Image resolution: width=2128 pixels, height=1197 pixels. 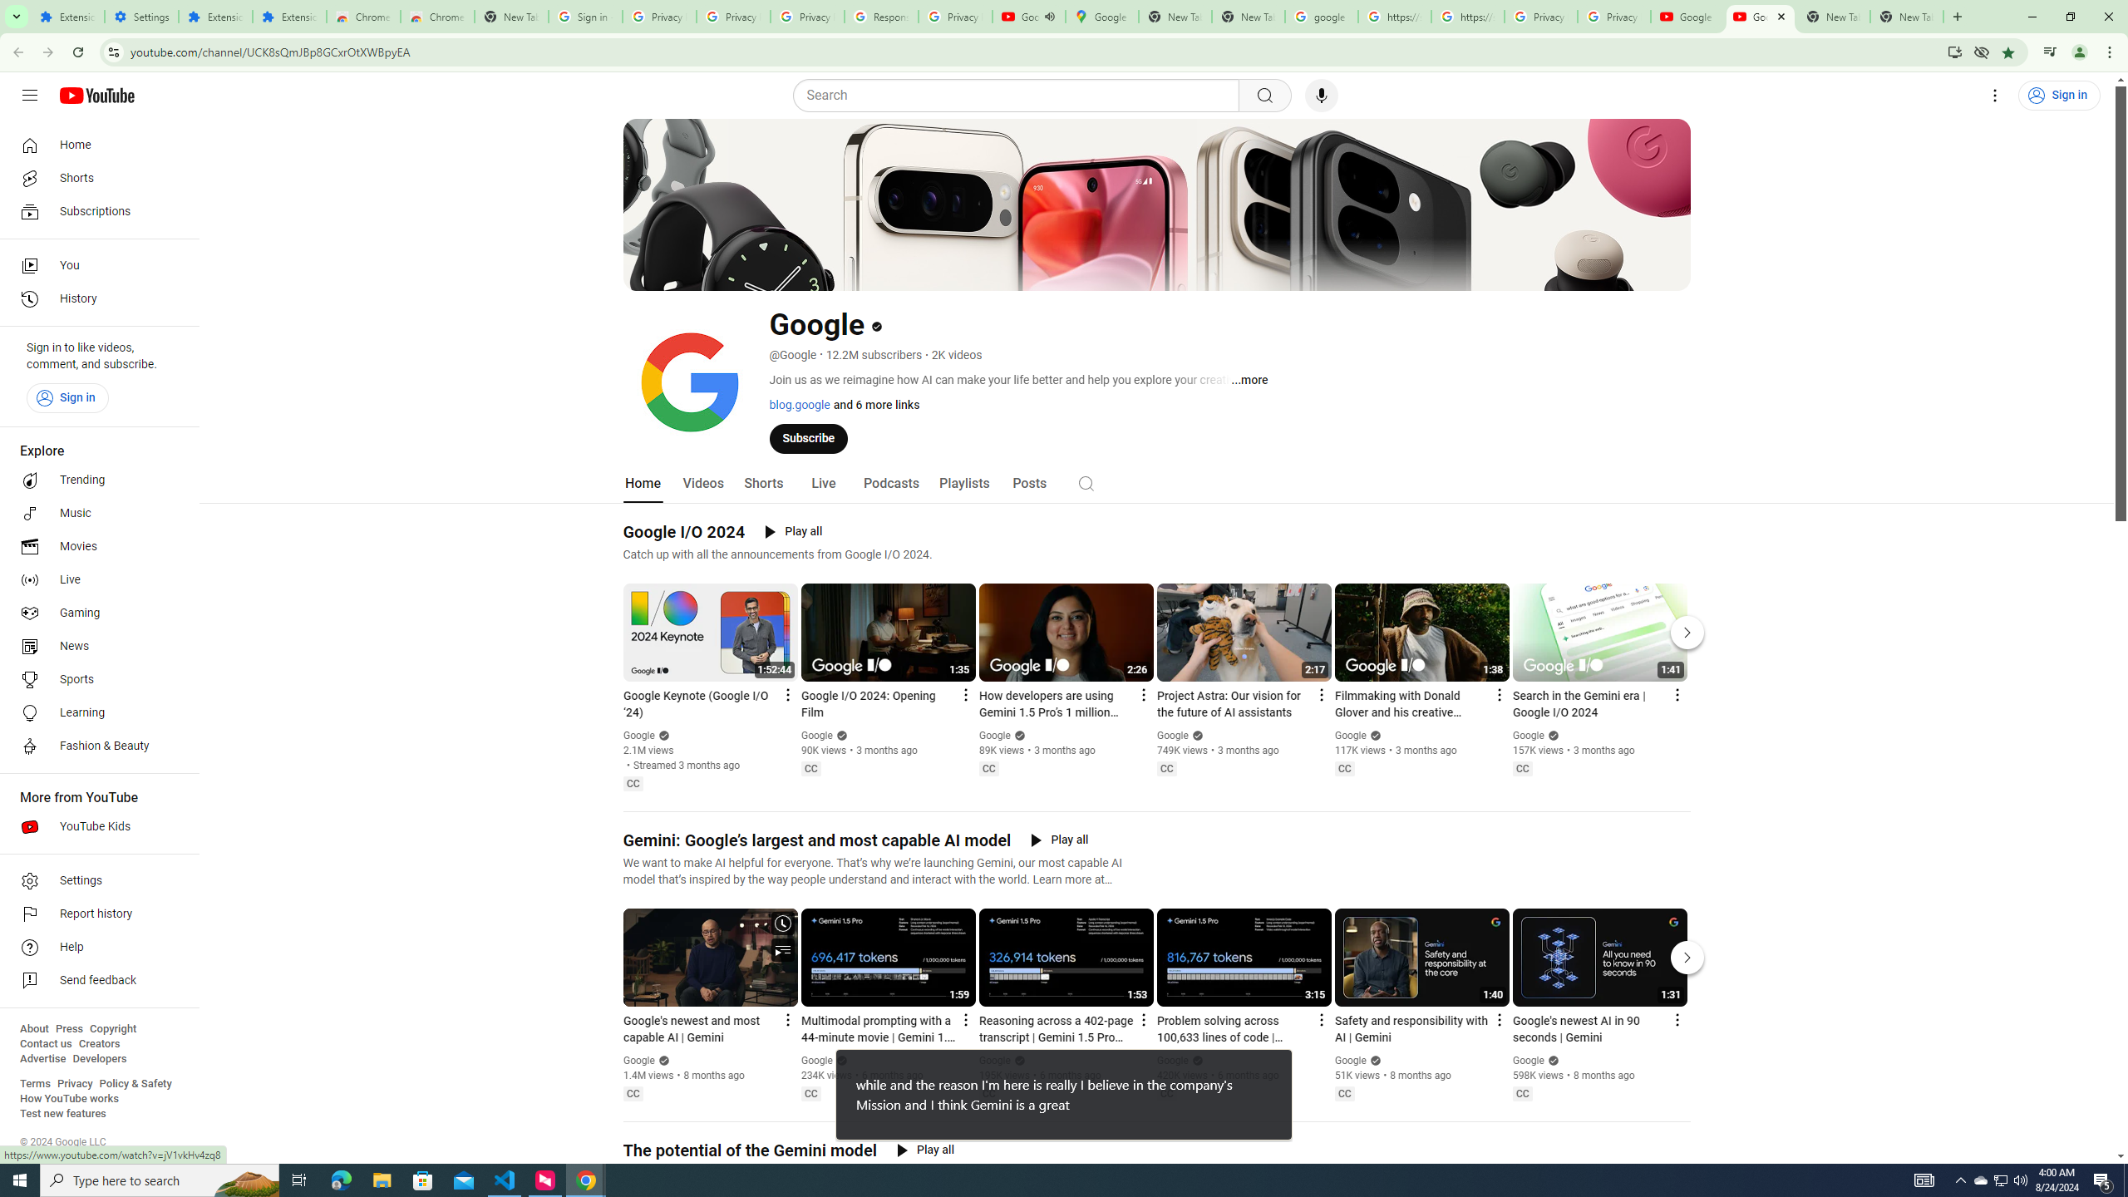 I want to click on Subscriptions, so click(x=95, y=211).